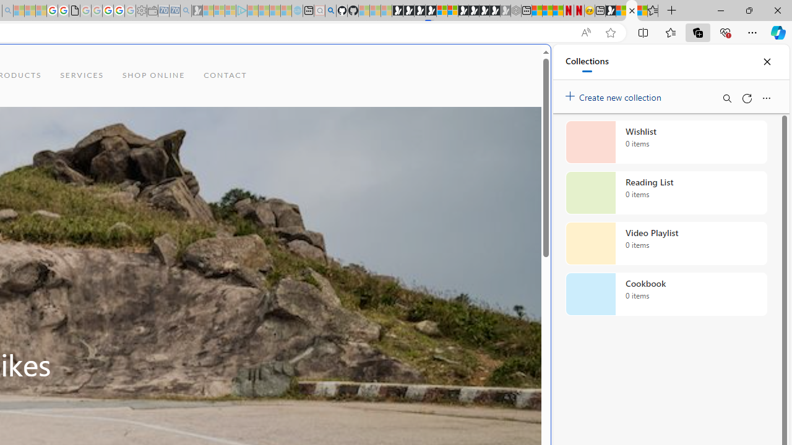 The width and height of the screenshot is (792, 445). Describe the element at coordinates (330, 11) in the screenshot. I see `github - Search` at that location.